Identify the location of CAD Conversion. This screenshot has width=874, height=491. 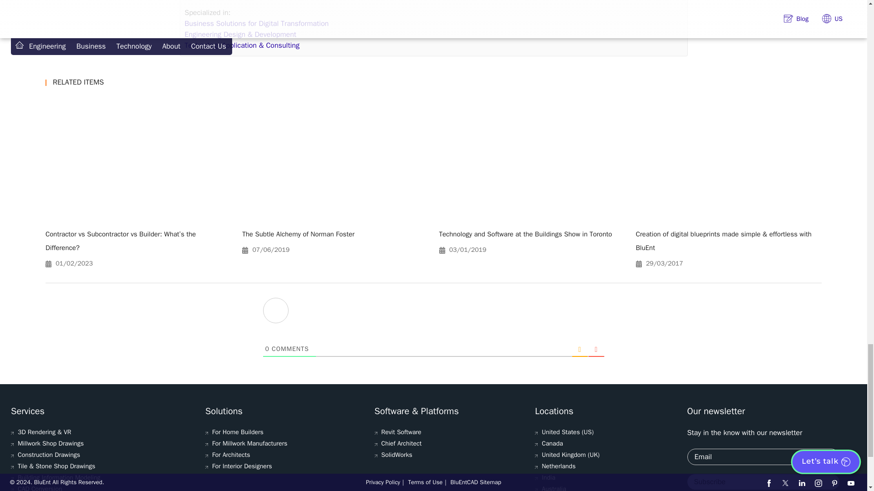
(40, 488).